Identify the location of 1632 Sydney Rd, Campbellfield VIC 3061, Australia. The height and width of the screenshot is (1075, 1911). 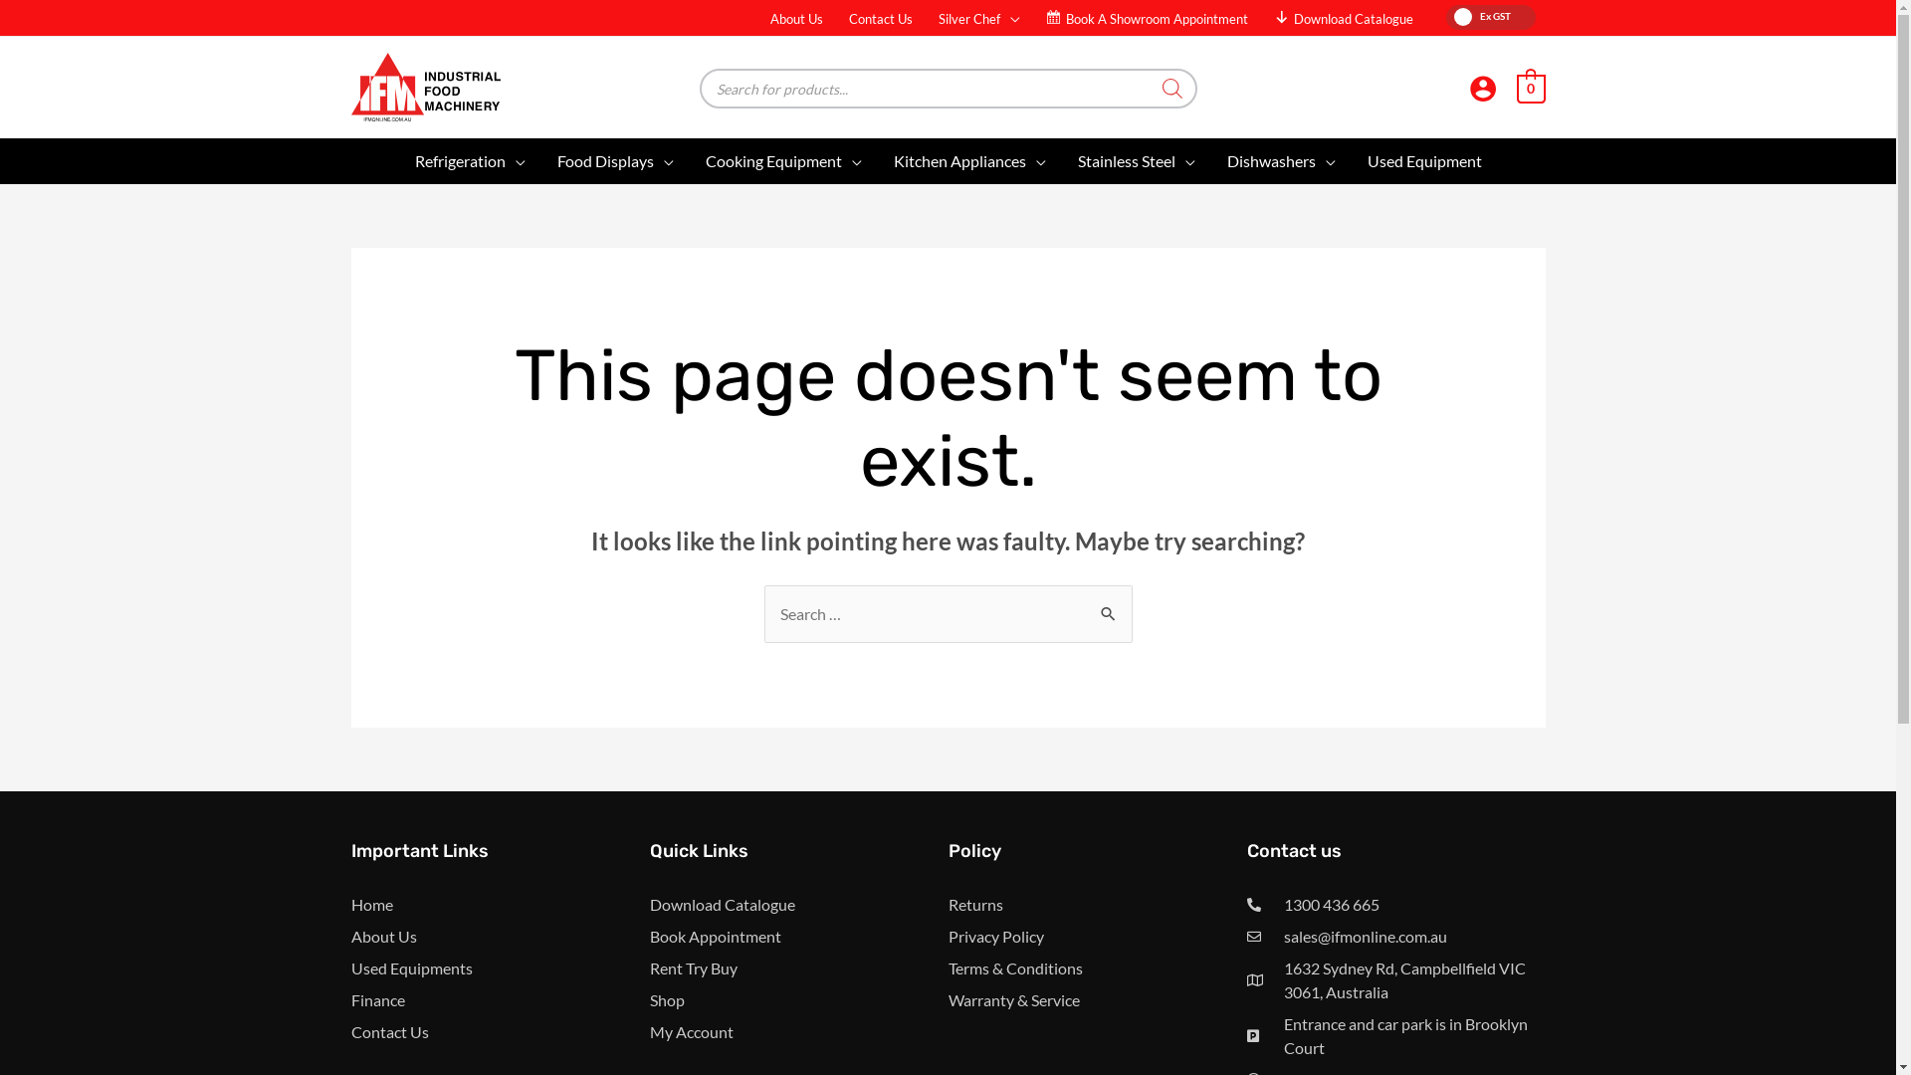
(1395, 980).